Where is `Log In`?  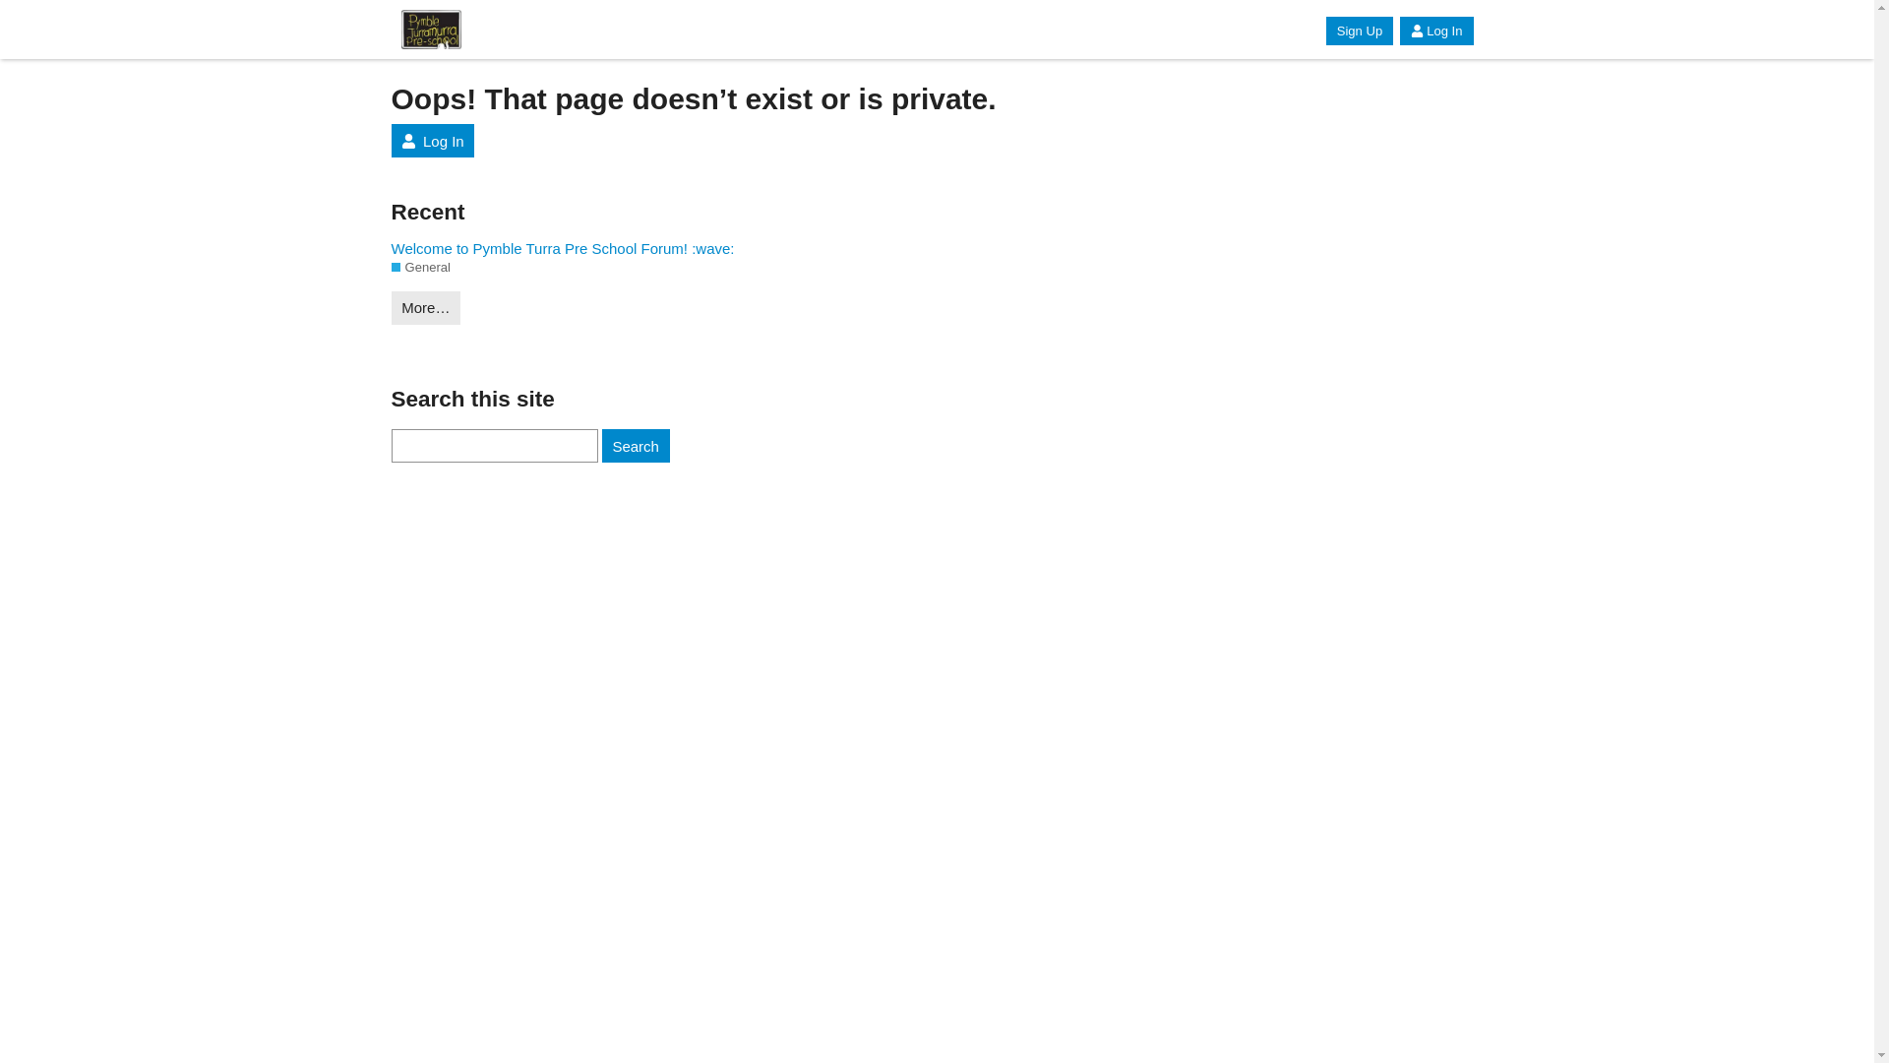
Log In is located at coordinates (1436, 31).